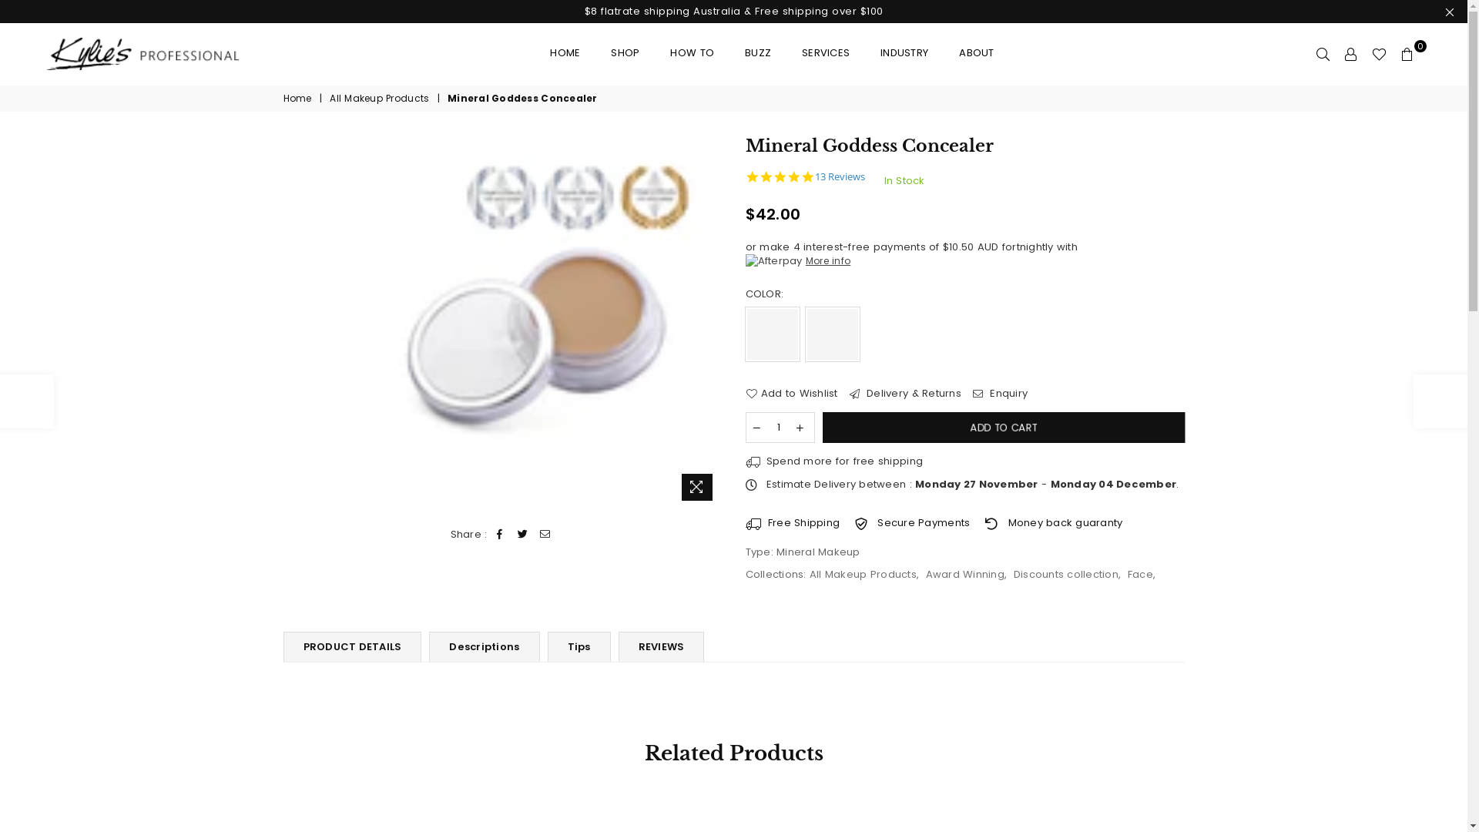 The height and width of the screenshot is (832, 1479). What do you see at coordinates (977, 54) in the screenshot?
I see `ABOUT` at bounding box center [977, 54].